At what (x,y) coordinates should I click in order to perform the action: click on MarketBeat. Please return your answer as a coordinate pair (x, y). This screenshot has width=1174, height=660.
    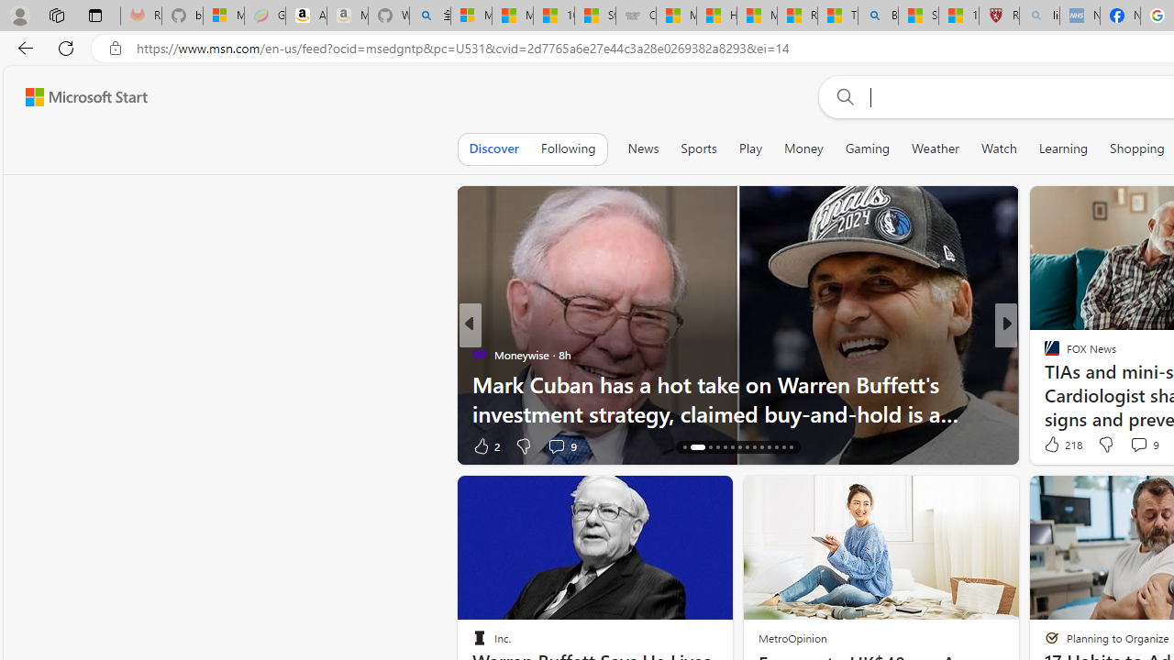
    Looking at the image, I should click on (1044, 383).